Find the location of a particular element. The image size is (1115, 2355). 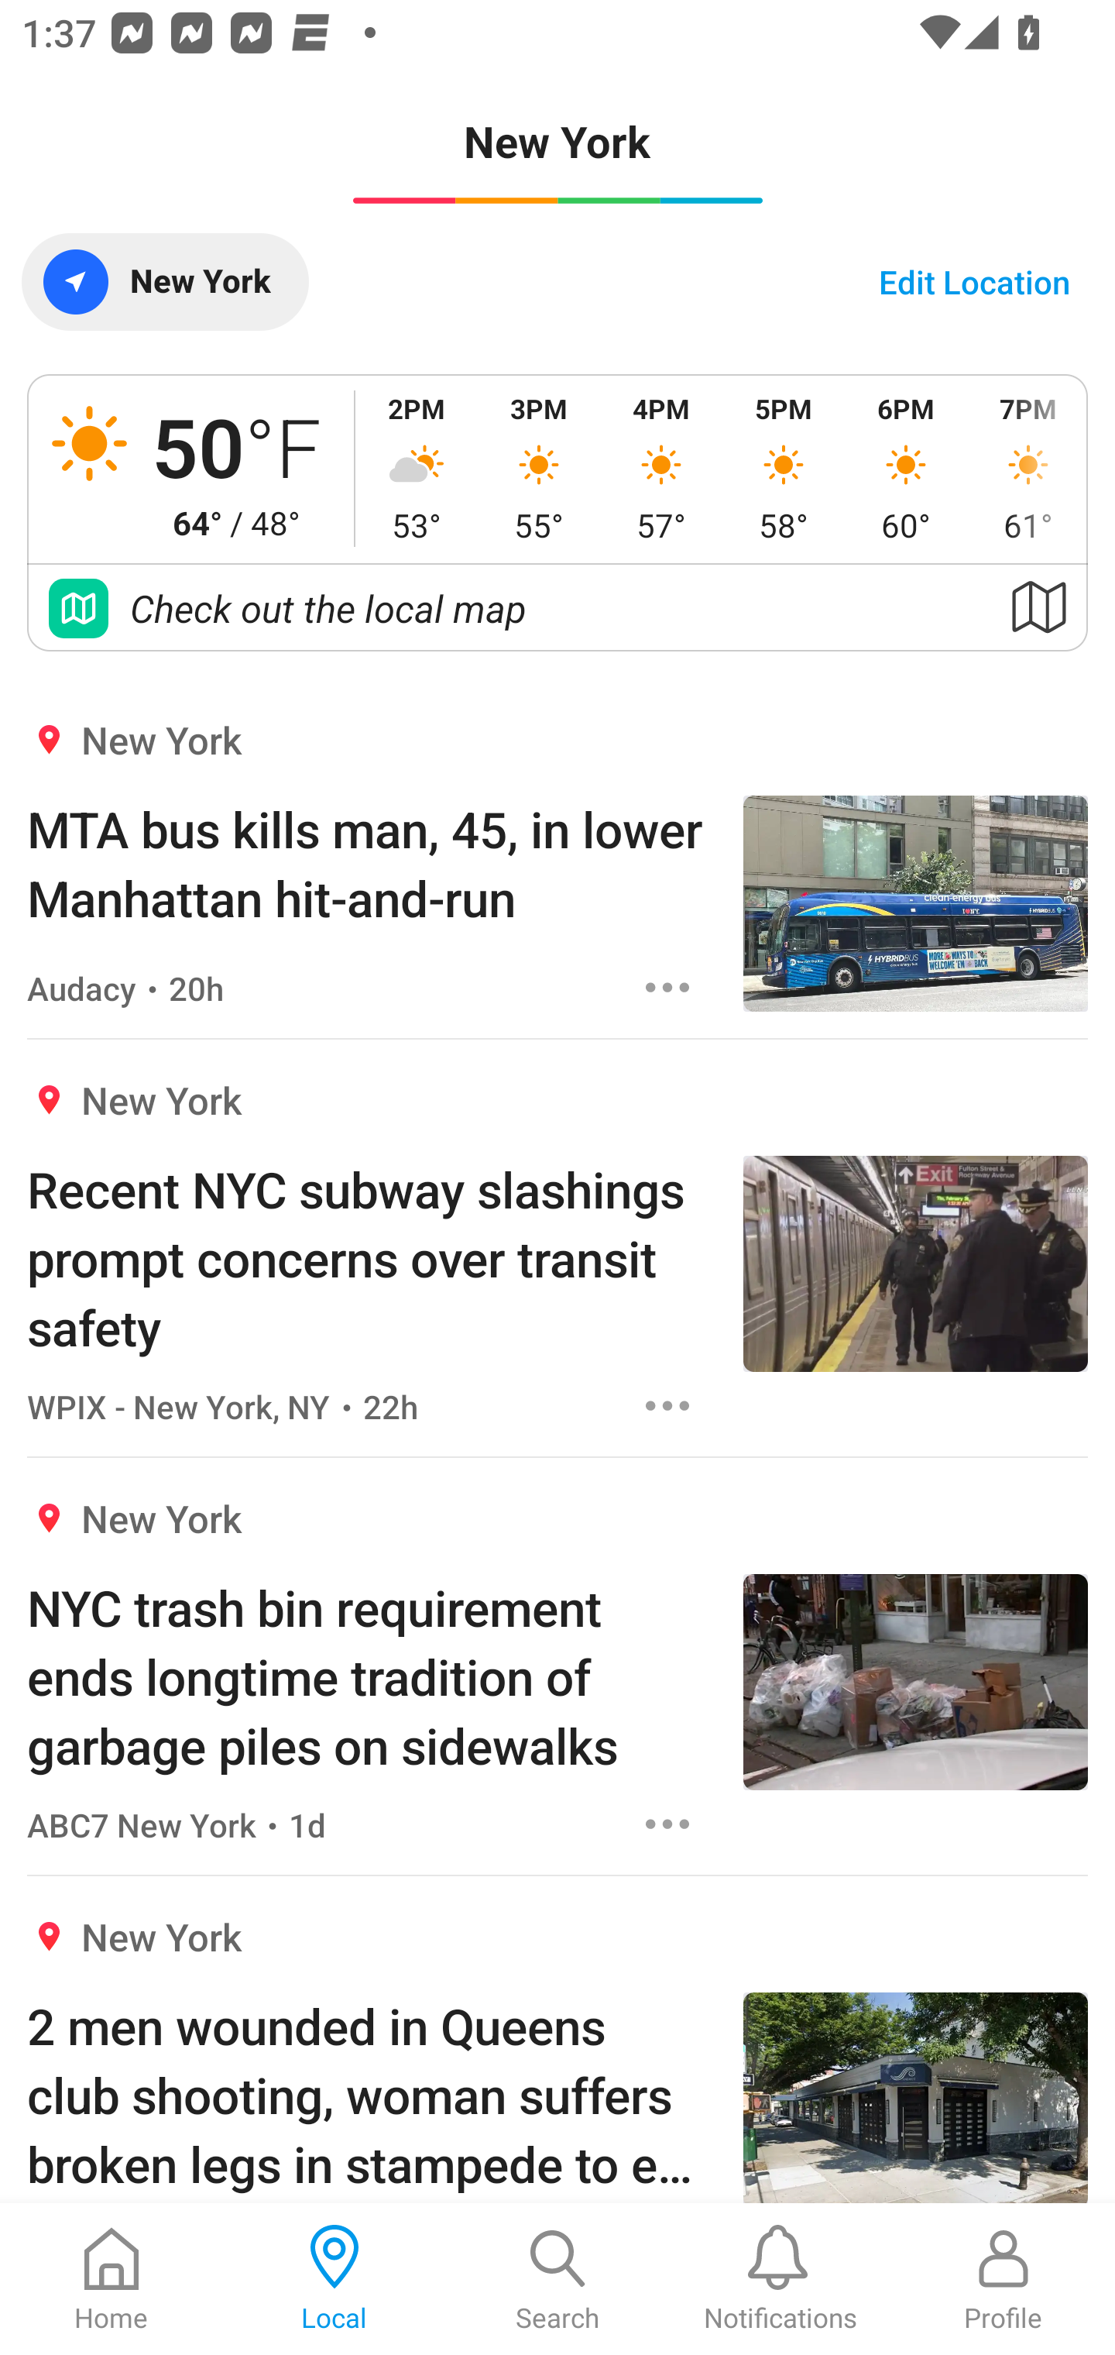

Edit Location is located at coordinates (974, 280).